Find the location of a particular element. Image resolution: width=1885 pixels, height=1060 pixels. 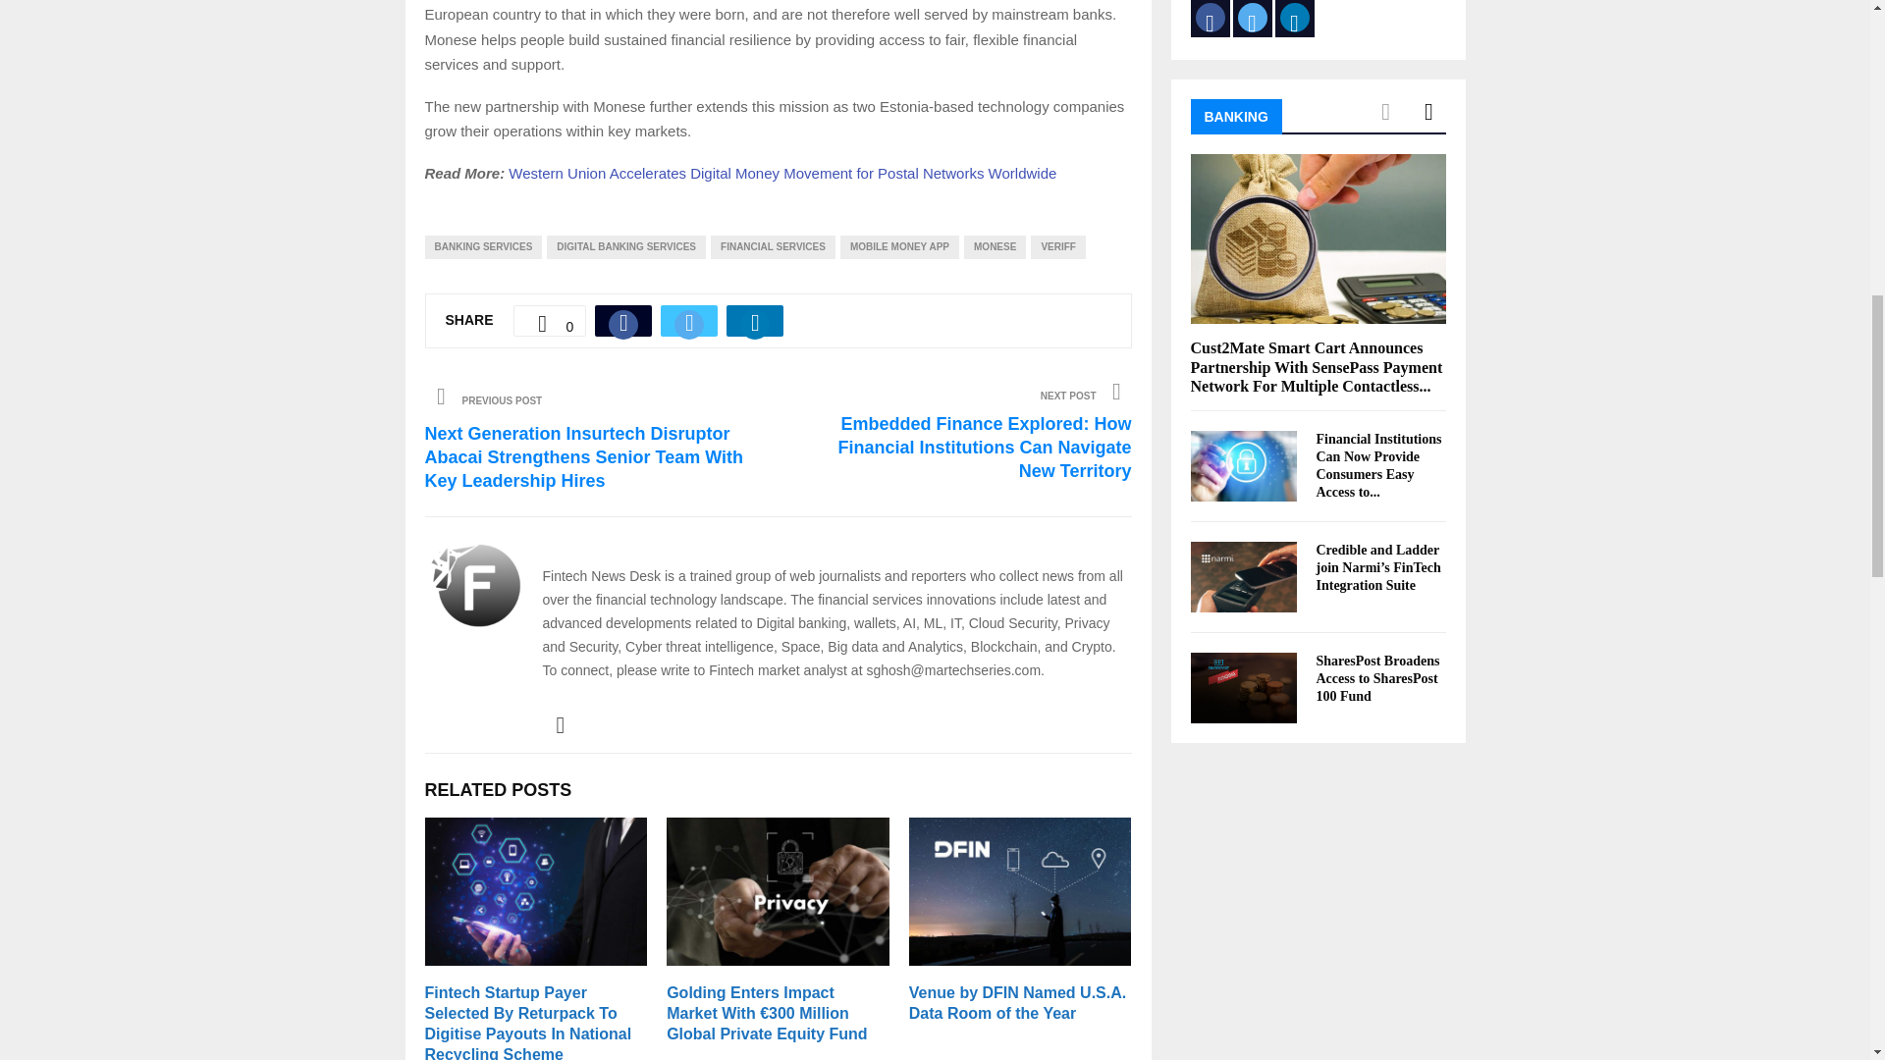

Posts by Fintech News Desk is located at coordinates (622, 546).